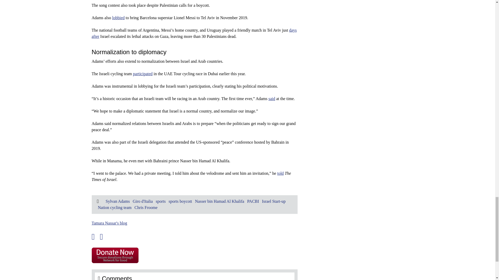 Image resolution: width=499 pixels, height=280 pixels. Describe the element at coordinates (161, 201) in the screenshot. I see `sports` at that location.